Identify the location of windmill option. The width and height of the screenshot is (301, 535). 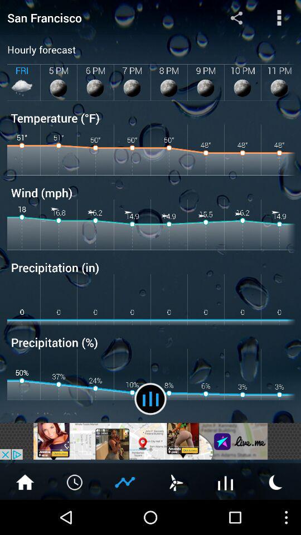
(176, 481).